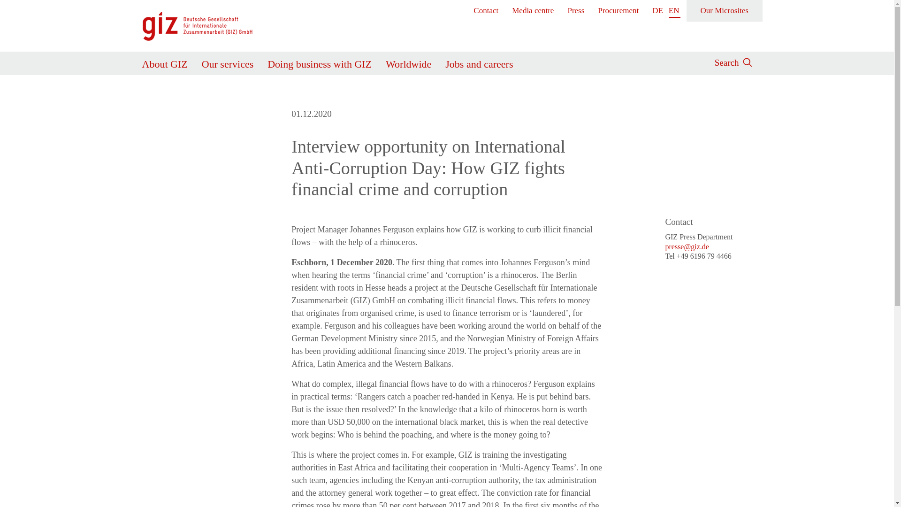 The width and height of the screenshot is (901, 507). Describe the element at coordinates (726, 61) in the screenshot. I see `Search` at that location.